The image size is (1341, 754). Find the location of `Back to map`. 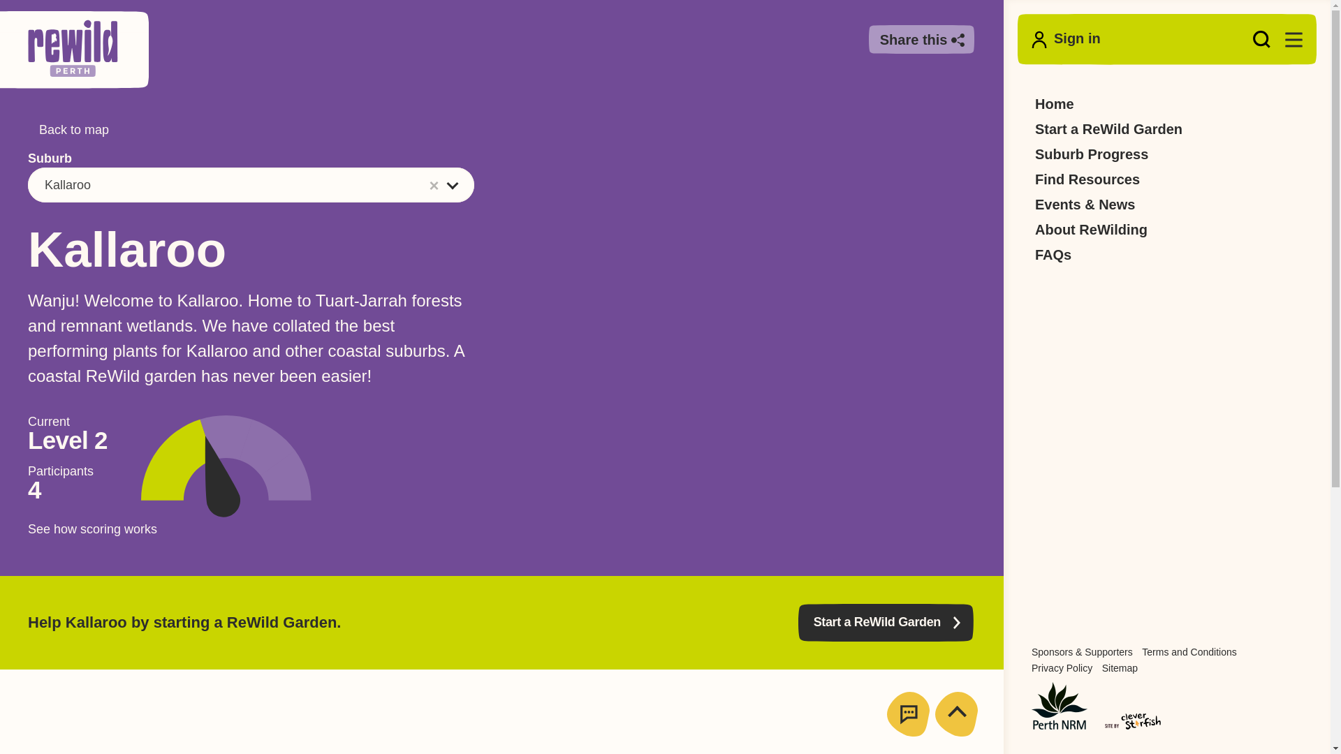

Back to map is located at coordinates (68, 130).